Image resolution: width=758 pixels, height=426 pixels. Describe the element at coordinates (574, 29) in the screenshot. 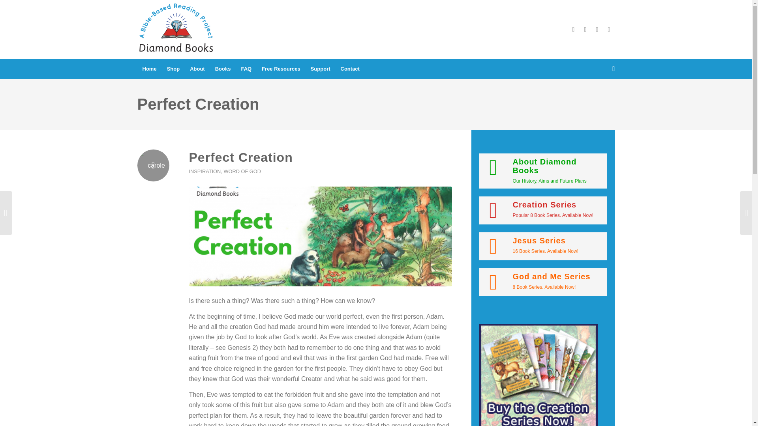

I see `Facebook` at that location.